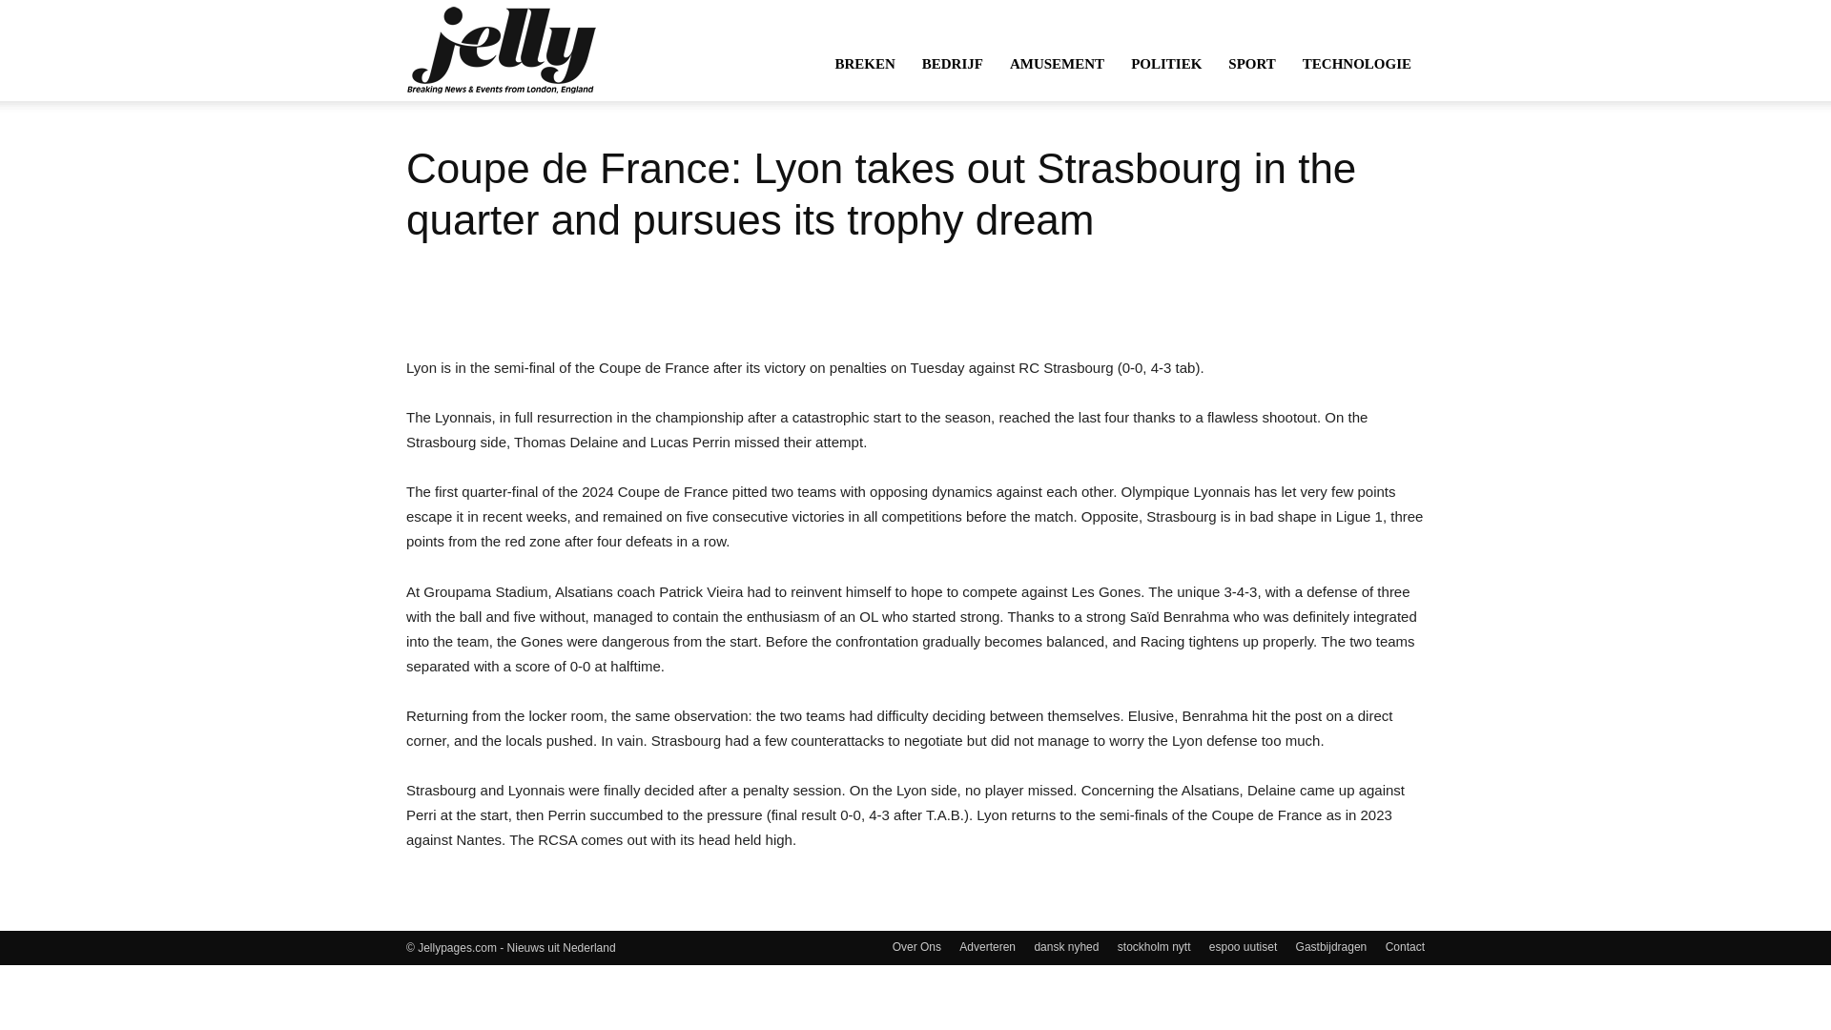 This screenshot has width=1831, height=1030. I want to click on AMUSEMENT, so click(1057, 63).